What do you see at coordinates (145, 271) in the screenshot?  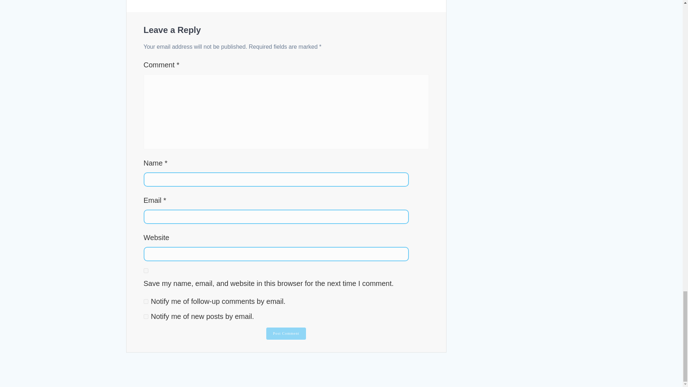 I see `yes` at bounding box center [145, 271].